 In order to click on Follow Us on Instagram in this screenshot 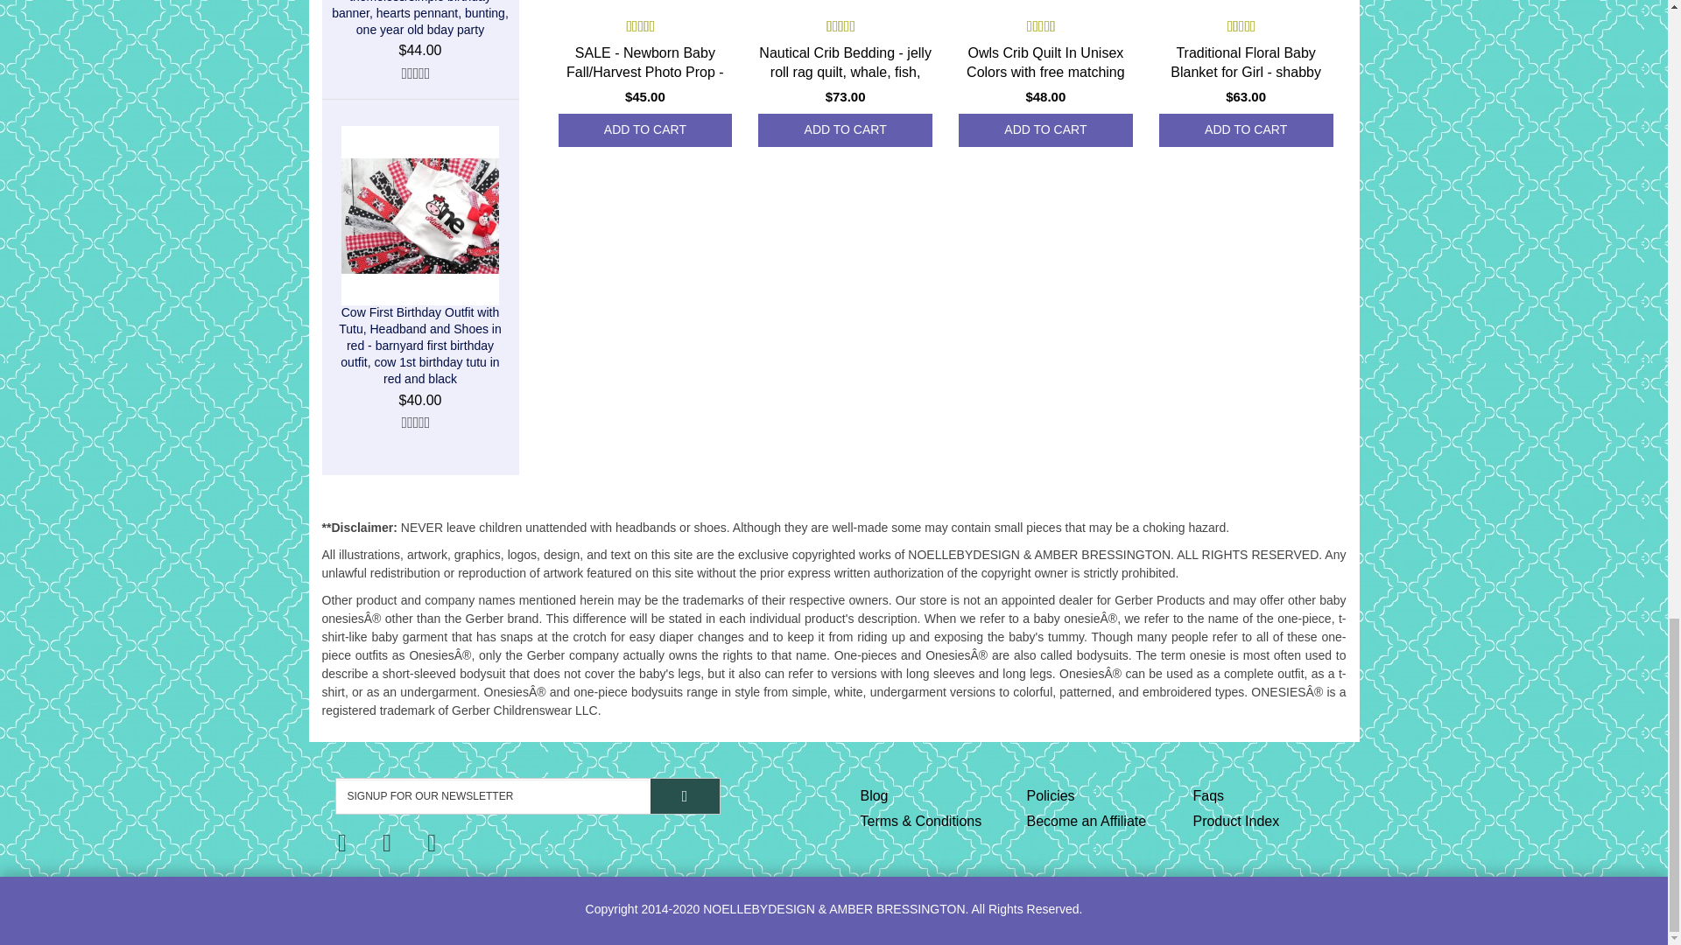, I will do `click(432, 843)`.